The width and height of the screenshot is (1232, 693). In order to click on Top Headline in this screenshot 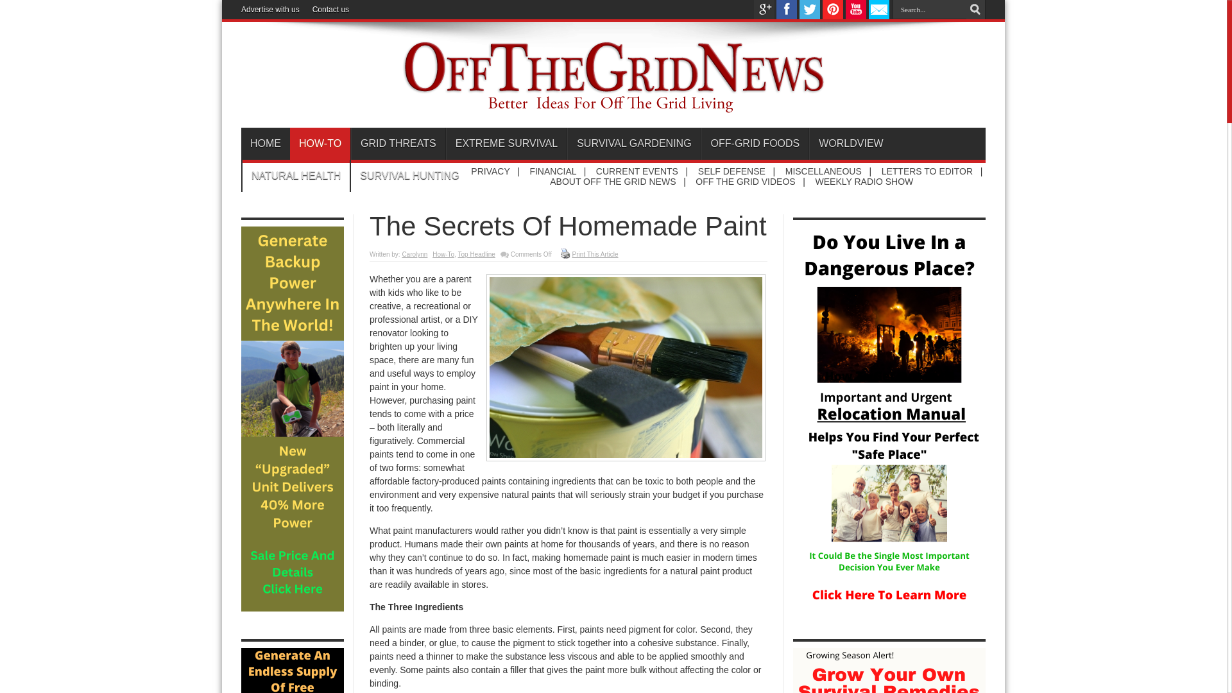, I will do `click(476, 254)`.